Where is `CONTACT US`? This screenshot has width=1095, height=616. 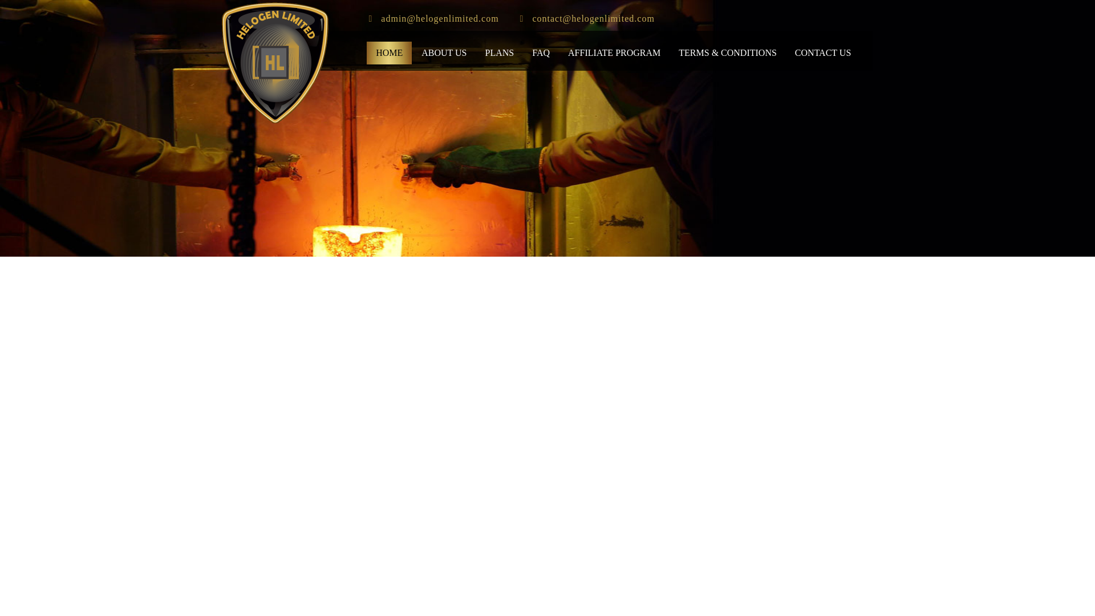 CONTACT US is located at coordinates (822, 53).